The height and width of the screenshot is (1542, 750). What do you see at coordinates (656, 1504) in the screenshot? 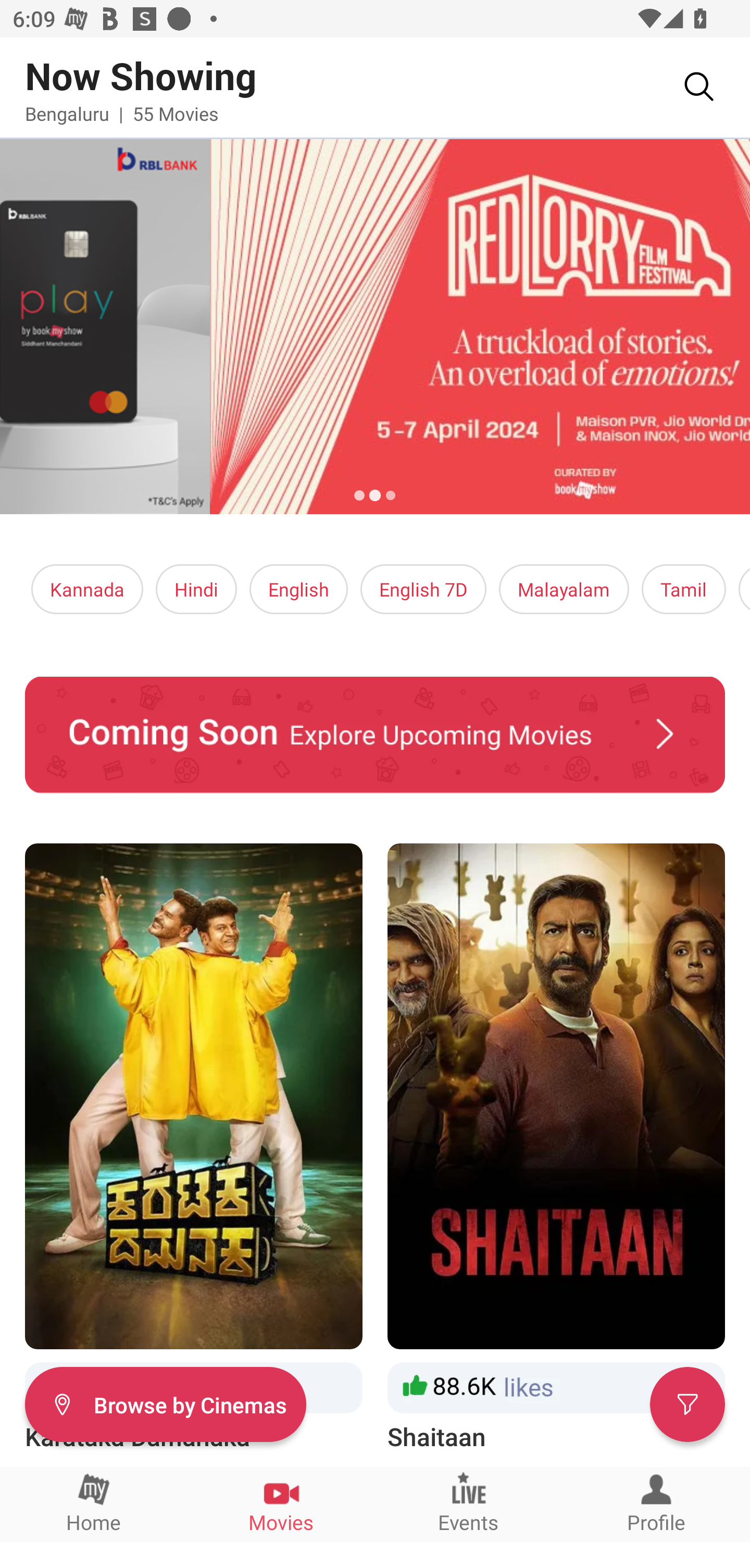
I see `Profile` at bounding box center [656, 1504].